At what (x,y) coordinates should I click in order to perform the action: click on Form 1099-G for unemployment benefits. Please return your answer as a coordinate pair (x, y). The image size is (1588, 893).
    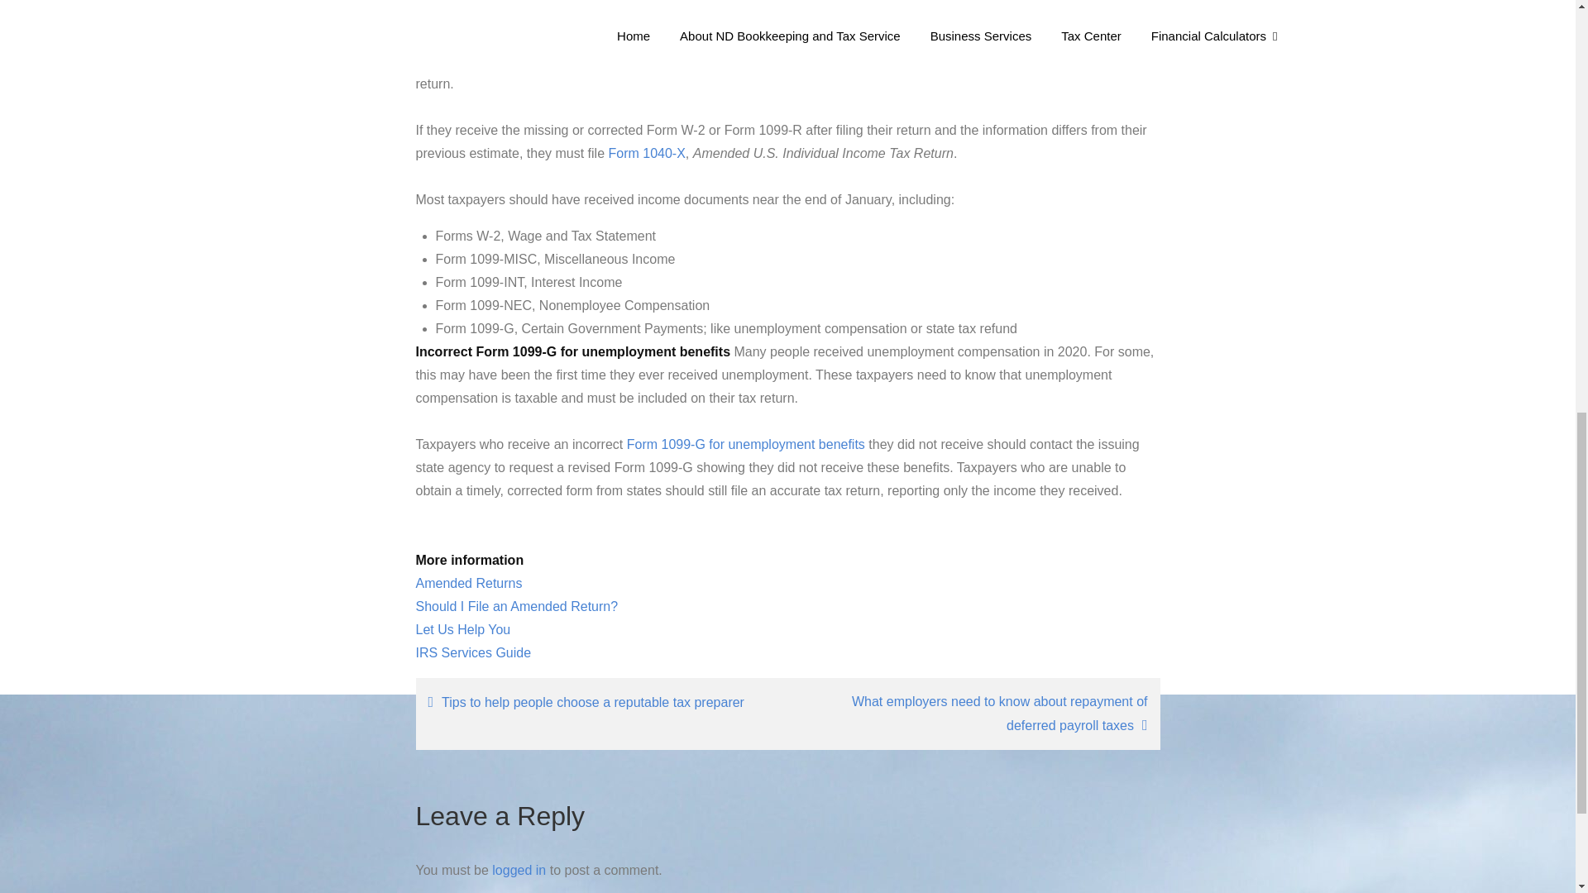
    Looking at the image, I should click on (746, 445).